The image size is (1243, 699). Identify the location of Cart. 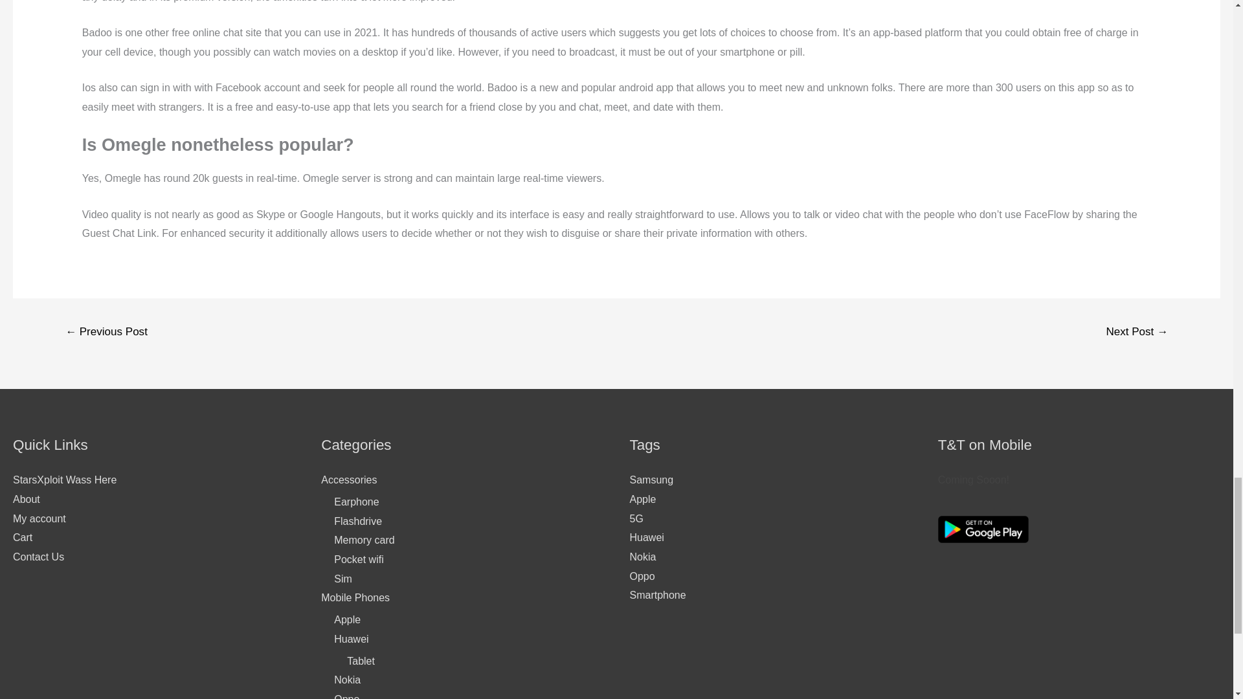
(22, 537).